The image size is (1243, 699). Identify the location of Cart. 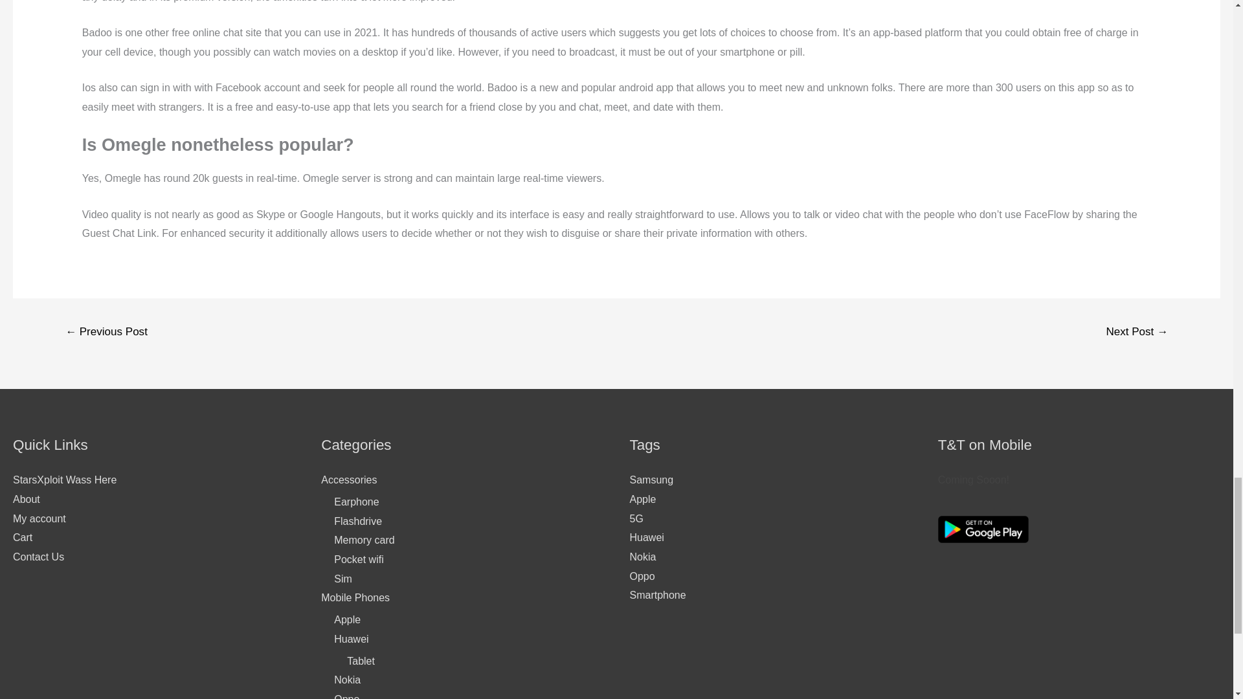
(22, 537).